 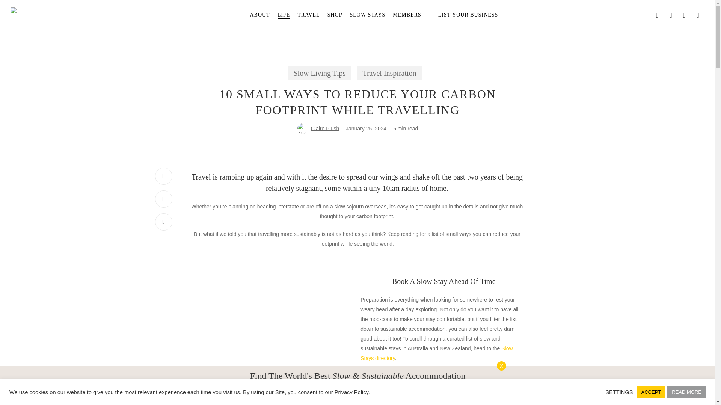 I want to click on ABOUT, so click(x=259, y=15).